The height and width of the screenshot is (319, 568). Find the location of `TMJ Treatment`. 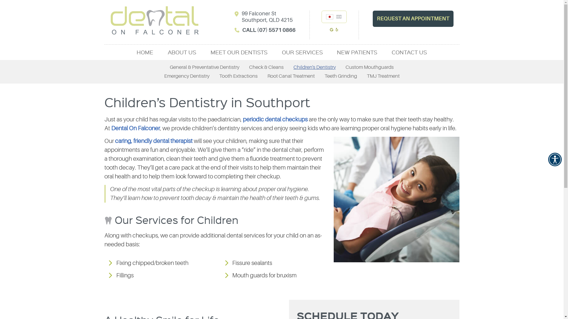

TMJ Treatment is located at coordinates (383, 76).